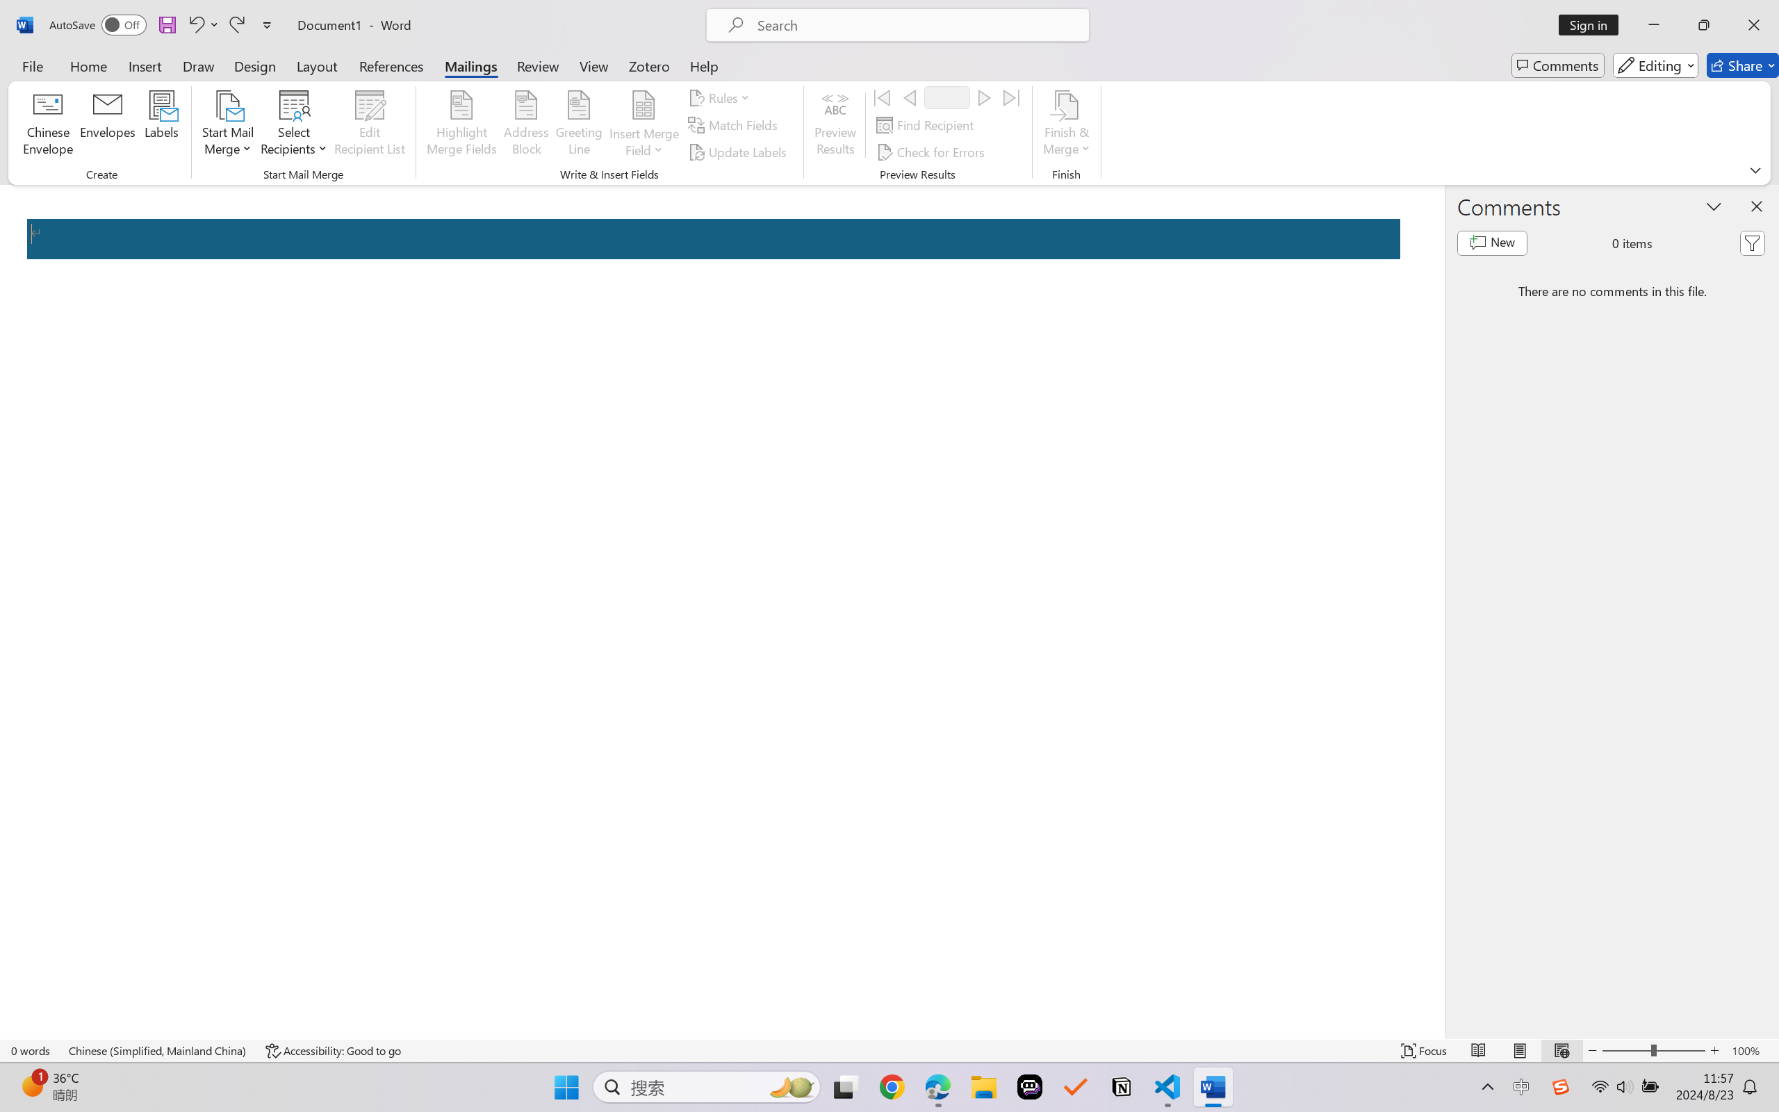 The image size is (1779, 1112). What do you see at coordinates (370, 125) in the screenshot?
I see `Edit Recipient List...` at bounding box center [370, 125].